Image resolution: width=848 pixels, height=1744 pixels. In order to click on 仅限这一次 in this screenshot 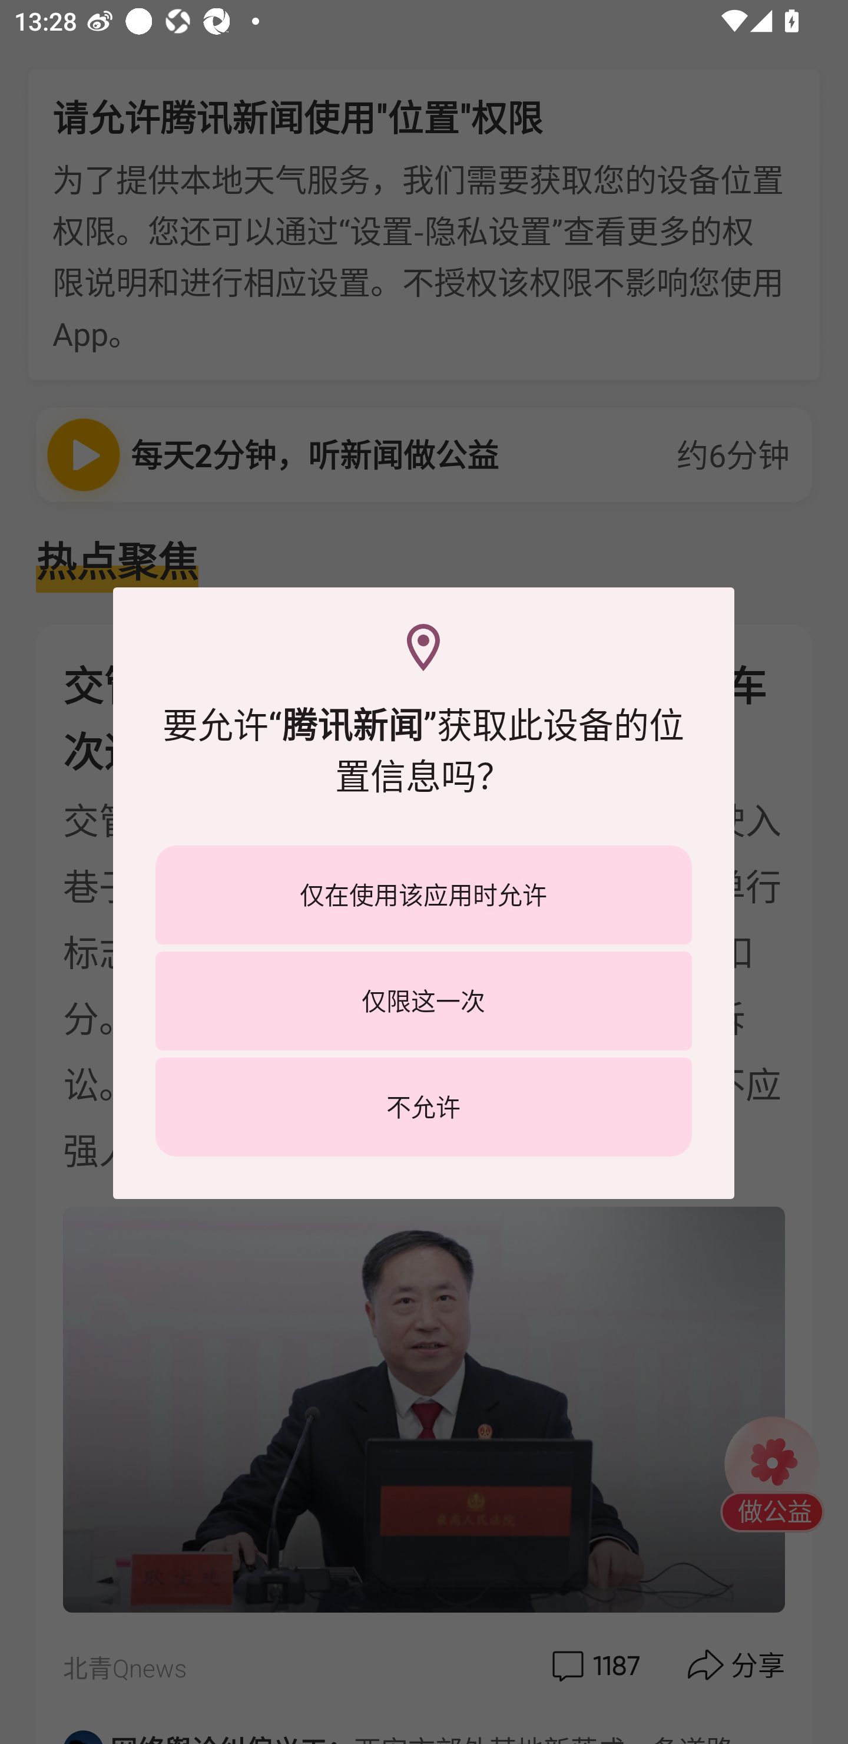, I will do `click(423, 1000)`.